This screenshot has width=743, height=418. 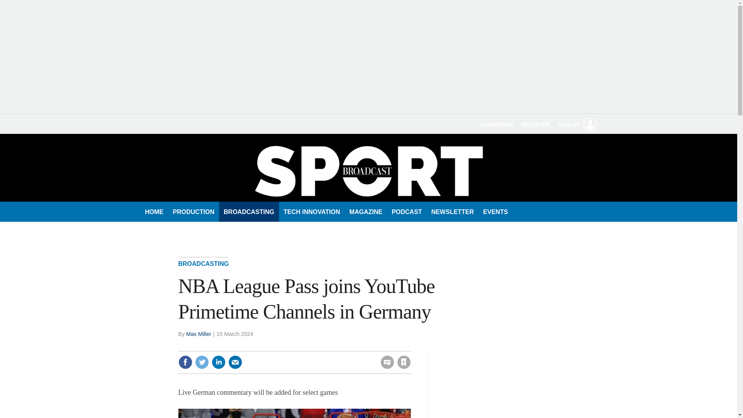 I want to click on Save article, so click(x=404, y=362).